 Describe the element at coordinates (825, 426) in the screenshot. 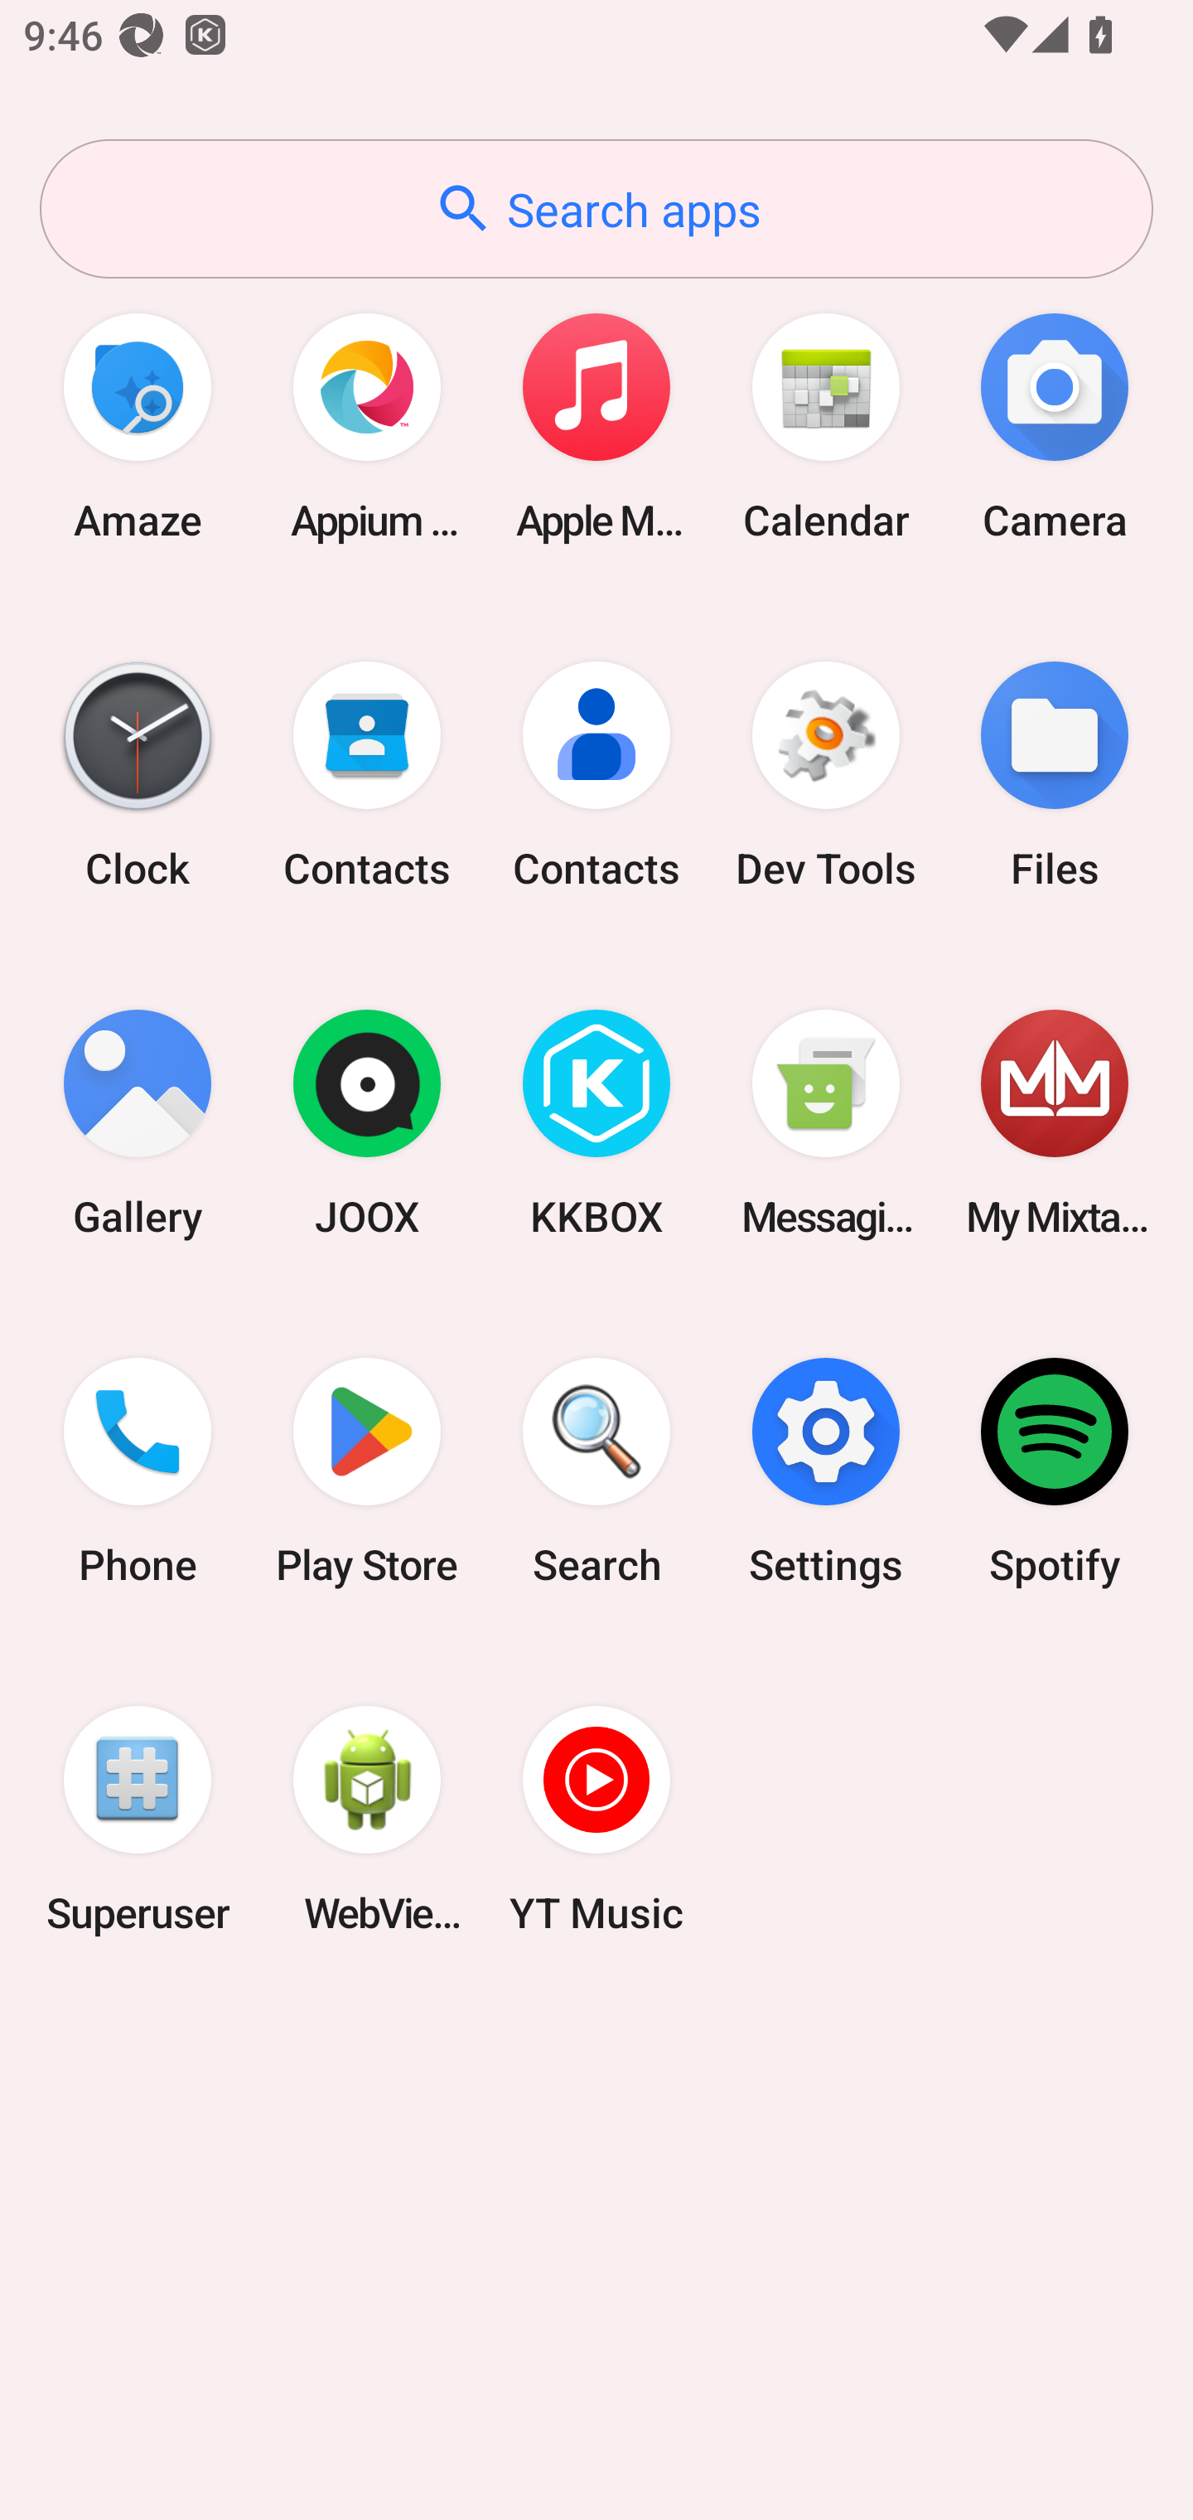

I see `Calendar` at that location.